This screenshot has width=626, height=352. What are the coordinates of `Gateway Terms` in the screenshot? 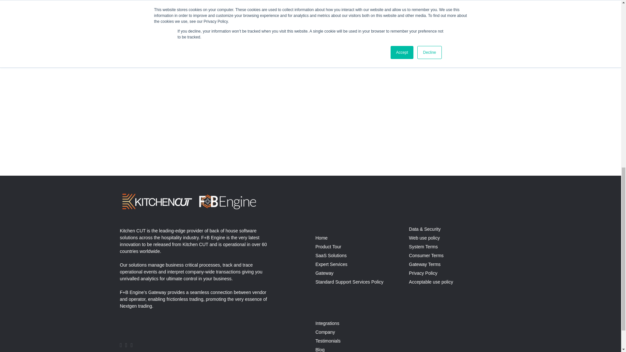 It's located at (425, 264).